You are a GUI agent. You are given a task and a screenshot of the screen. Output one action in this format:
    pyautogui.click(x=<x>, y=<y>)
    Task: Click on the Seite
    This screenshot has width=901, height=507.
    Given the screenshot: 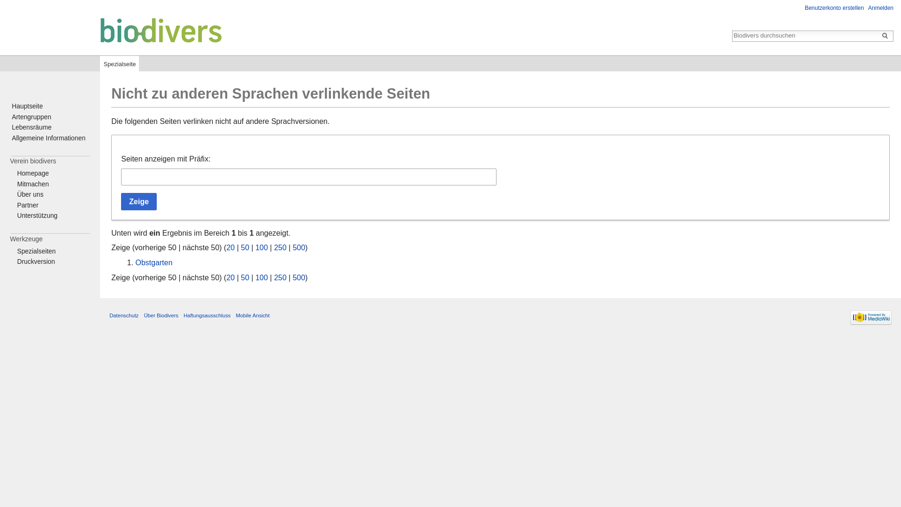 What is the action you would take?
    pyautogui.click(x=885, y=36)
    